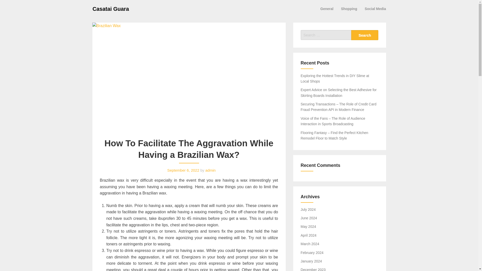 Image resolution: width=482 pixels, height=271 pixels. Describe the element at coordinates (183, 170) in the screenshot. I see `September 6, 2022` at that location.